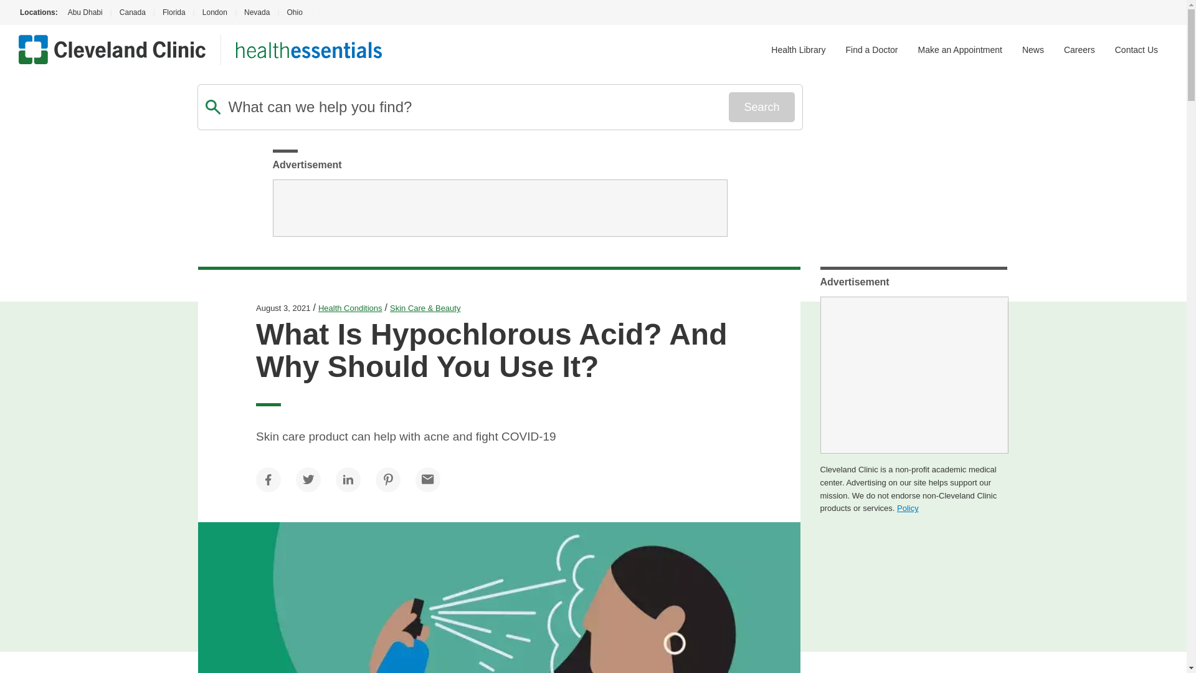  What do you see at coordinates (257, 12) in the screenshot?
I see `Nevada` at bounding box center [257, 12].